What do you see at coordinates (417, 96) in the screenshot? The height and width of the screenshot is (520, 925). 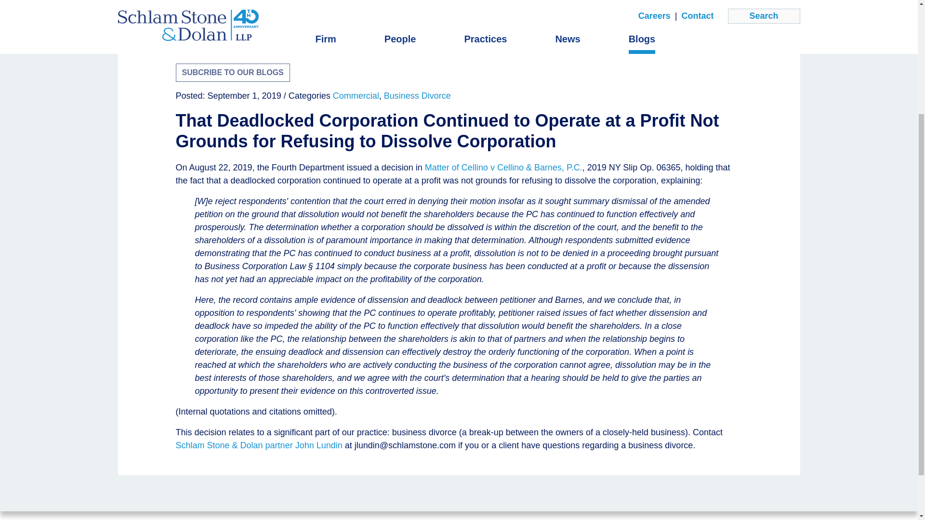 I see `Business Divorce` at bounding box center [417, 96].